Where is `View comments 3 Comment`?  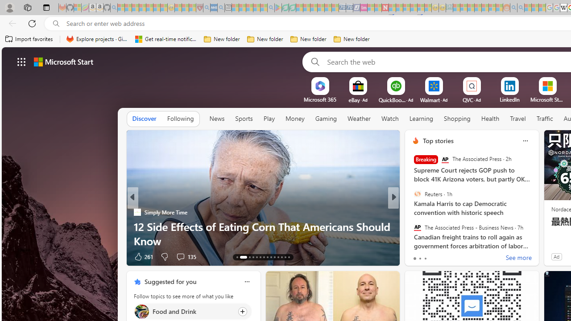 View comments 3 Comment is located at coordinates (452, 257).